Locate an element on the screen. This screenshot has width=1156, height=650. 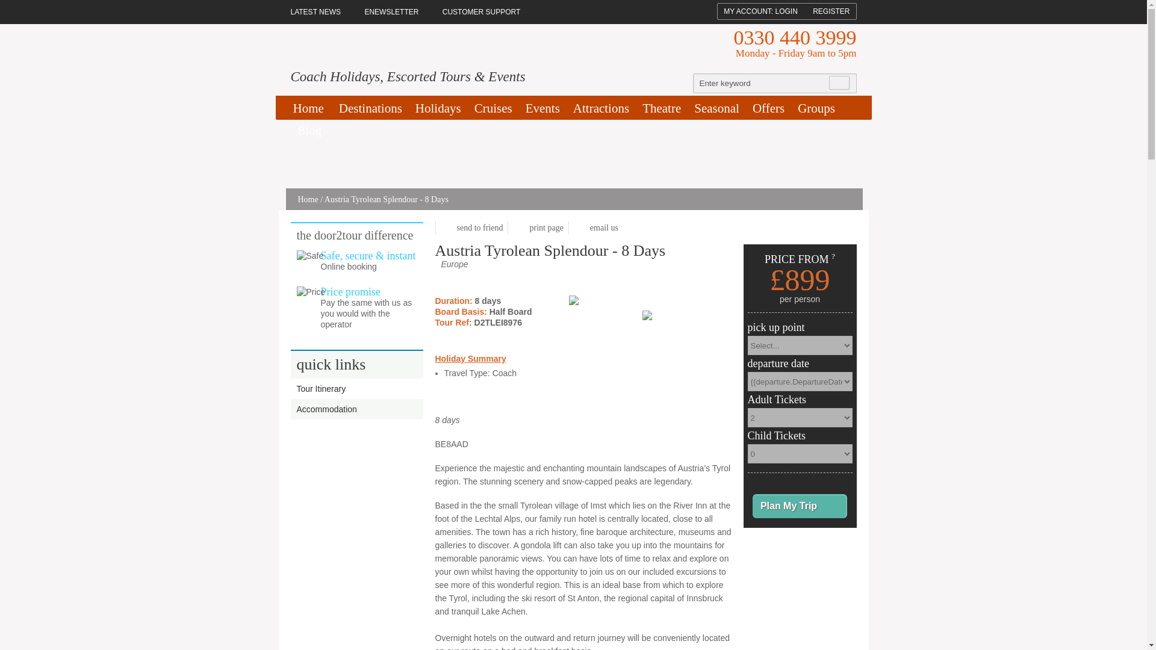
Destinations is located at coordinates (371, 108).